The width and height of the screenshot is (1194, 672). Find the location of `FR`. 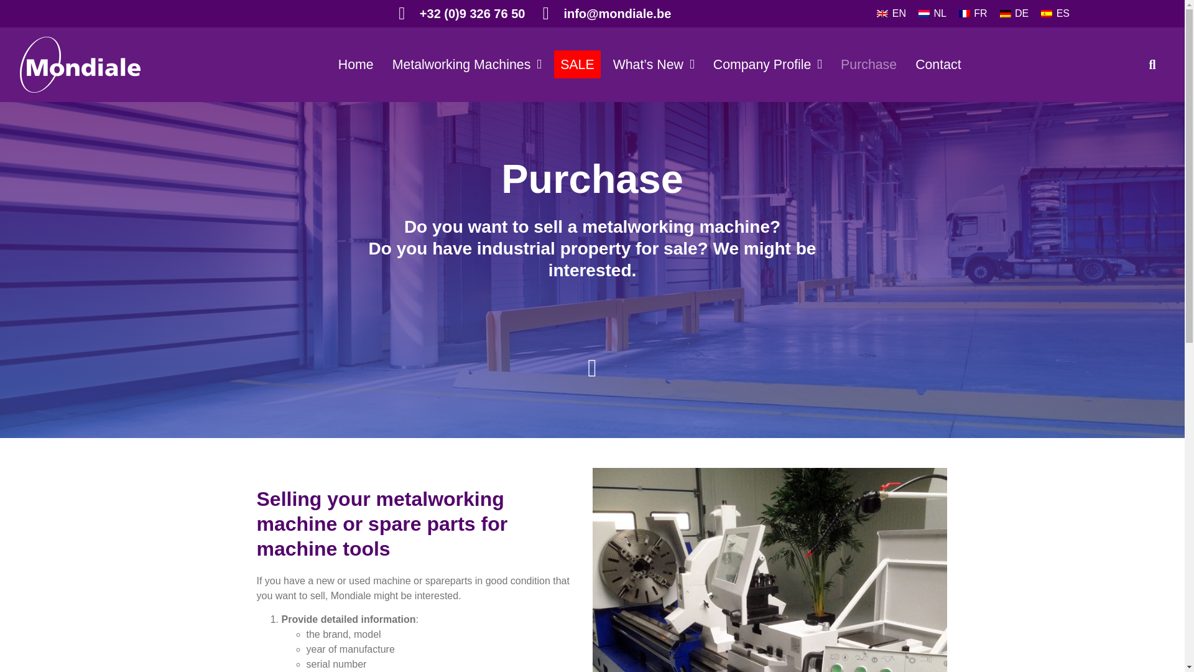

FR is located at coordinates (973, 13).